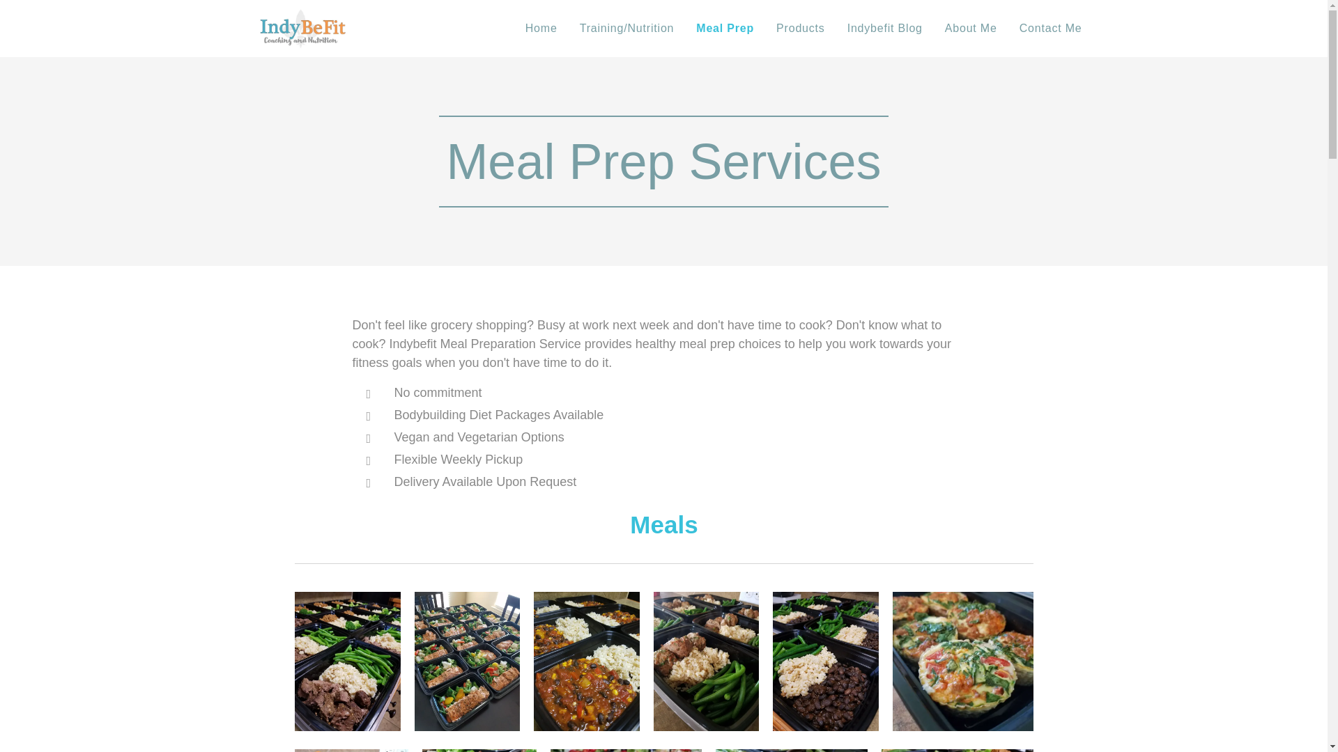 The image size is (1338, 752). What do you see at coordinates (725, 28) in the screenshot?
I see `Meal Prep` at bounding box center [725, 28].